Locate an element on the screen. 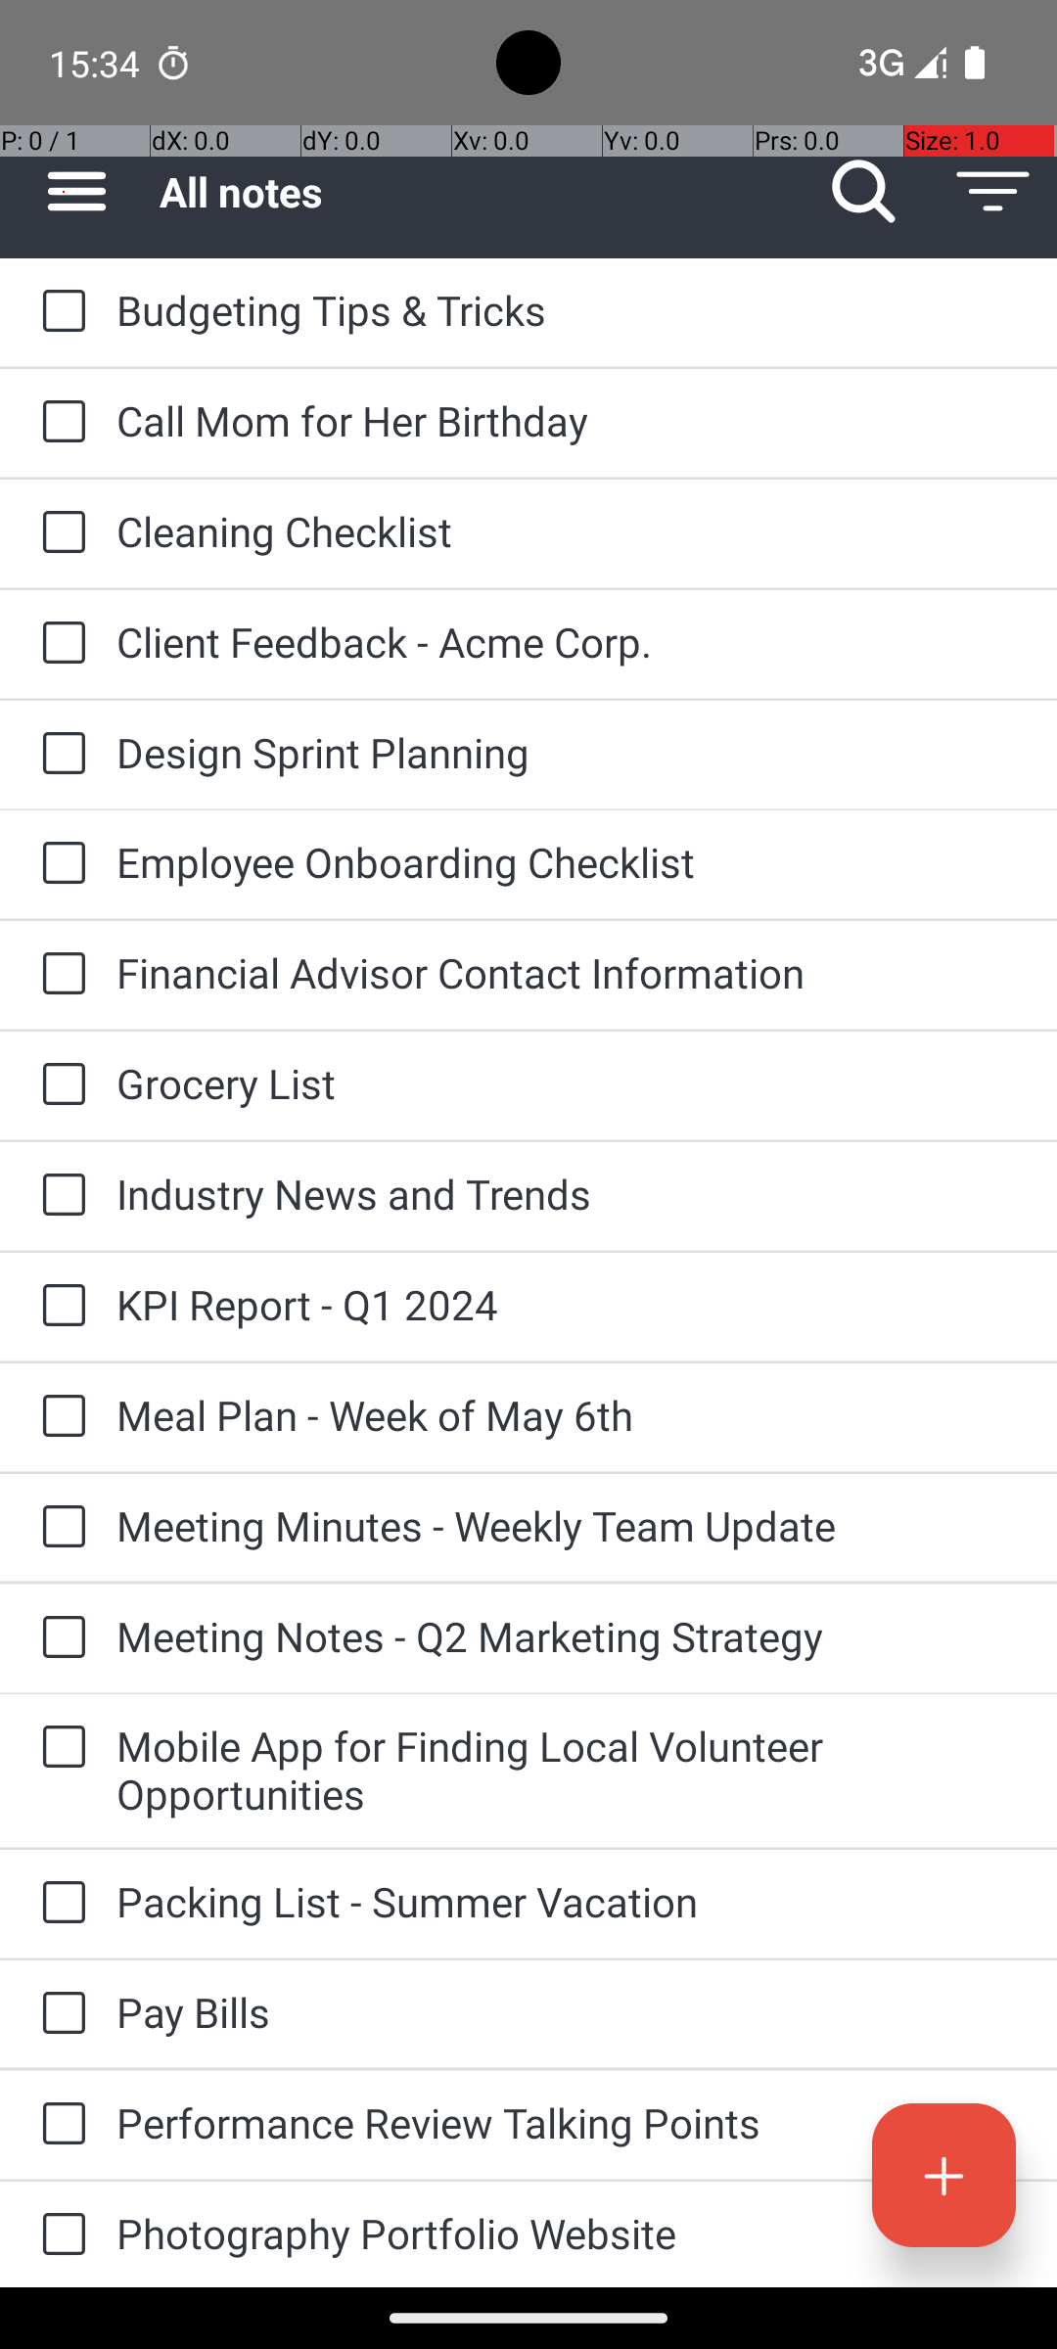  to-do: Budgeting Tips & Tricks is located at coordinates (59, 312).